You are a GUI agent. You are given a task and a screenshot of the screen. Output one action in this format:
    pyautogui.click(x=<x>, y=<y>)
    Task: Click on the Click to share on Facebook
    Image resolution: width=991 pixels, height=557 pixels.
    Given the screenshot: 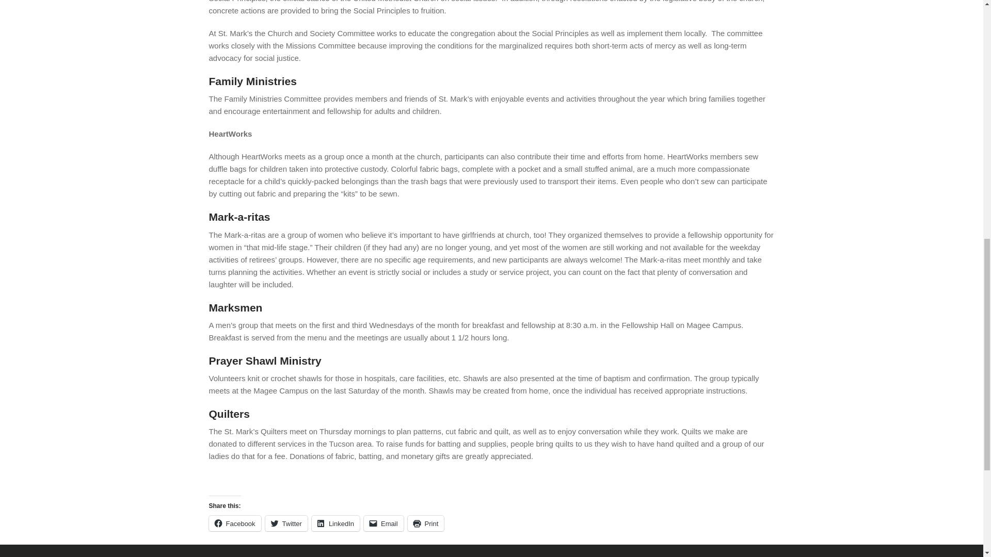 What is the action you would take?
    pyautogui.click(x=234, y=523)
    